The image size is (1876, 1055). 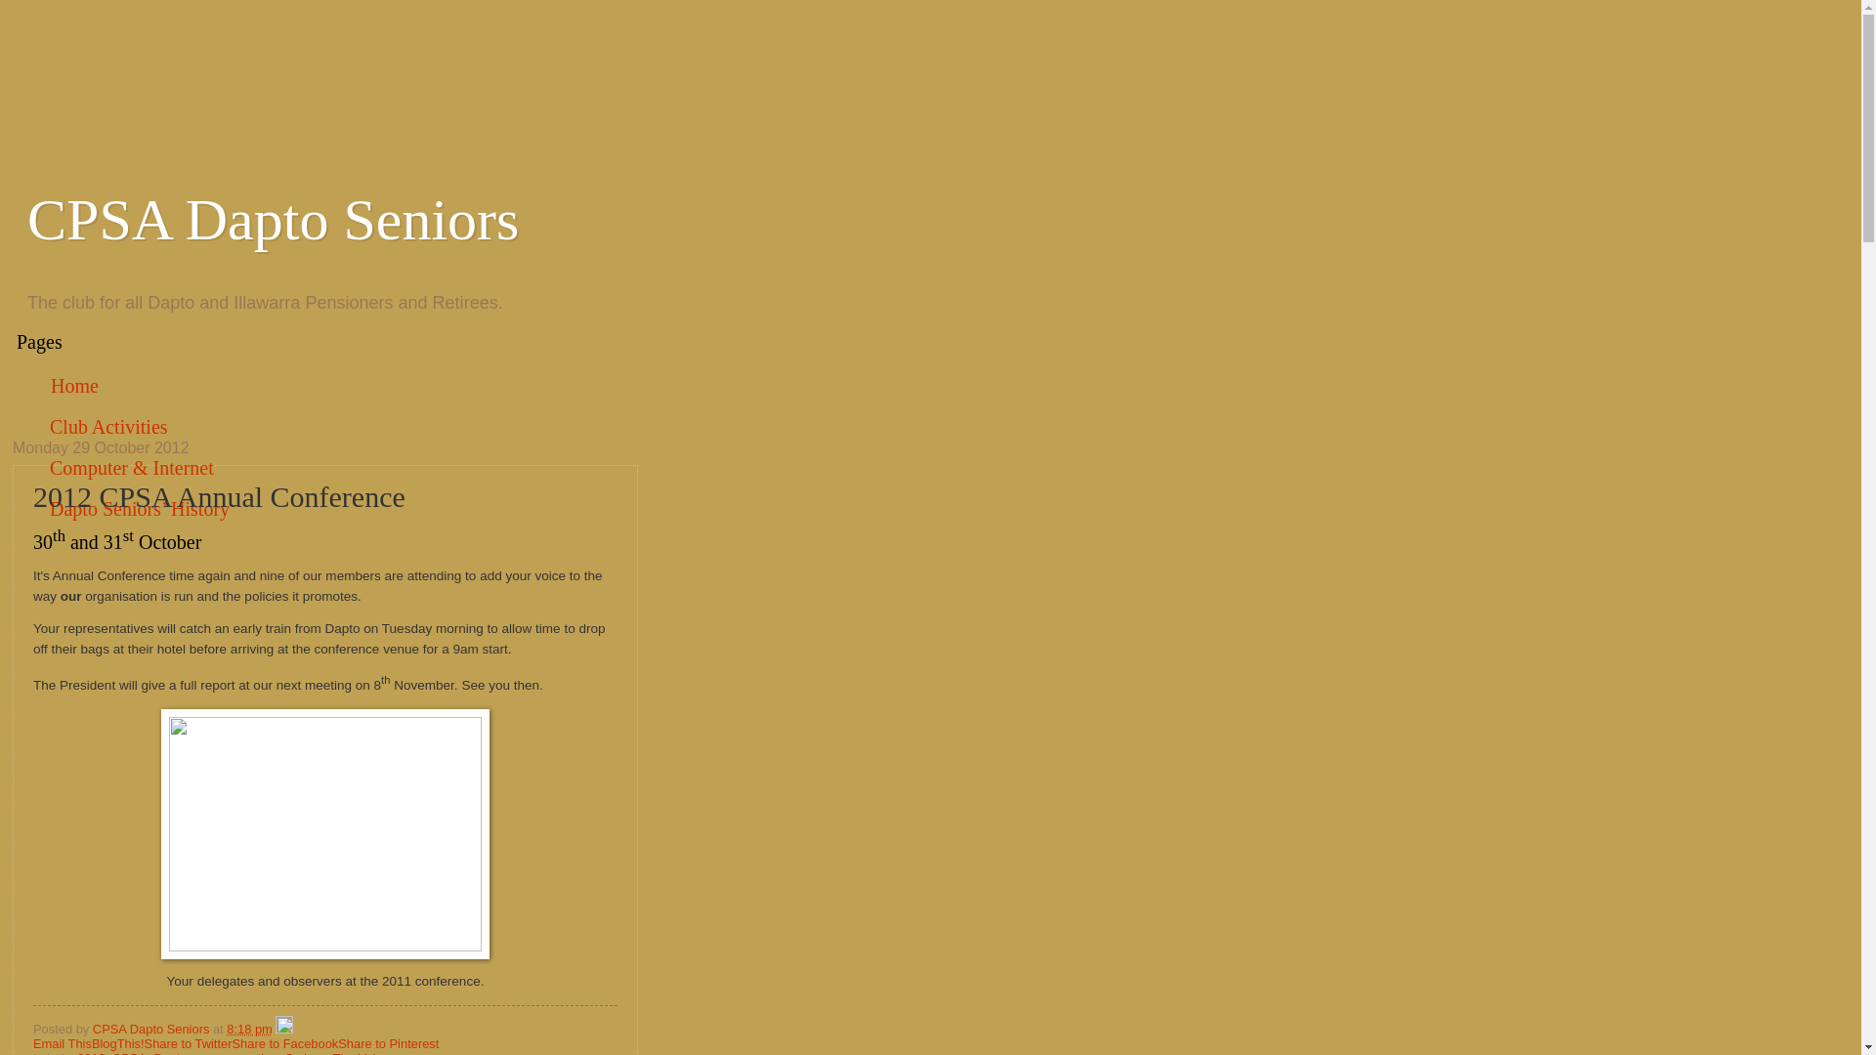 What do you see at coordinates (129, 1053) in the screenshot?
I see `CPSA` at bounding box center [129, 1053].